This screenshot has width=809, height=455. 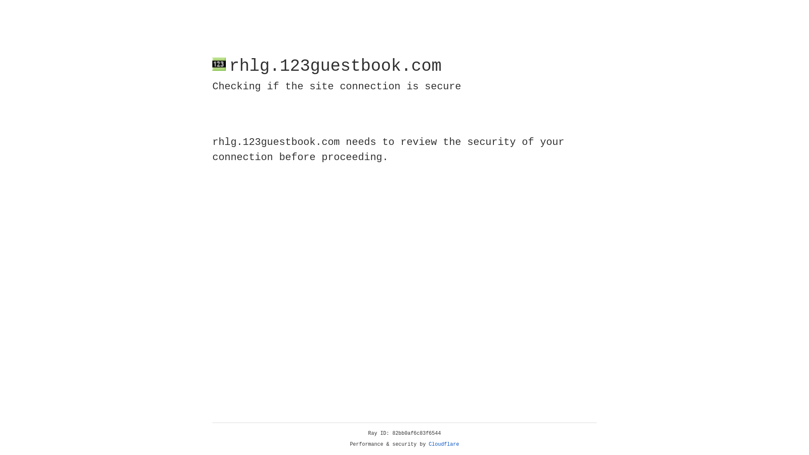 I want to click on Cloudflare, so click(x=444, y=444).